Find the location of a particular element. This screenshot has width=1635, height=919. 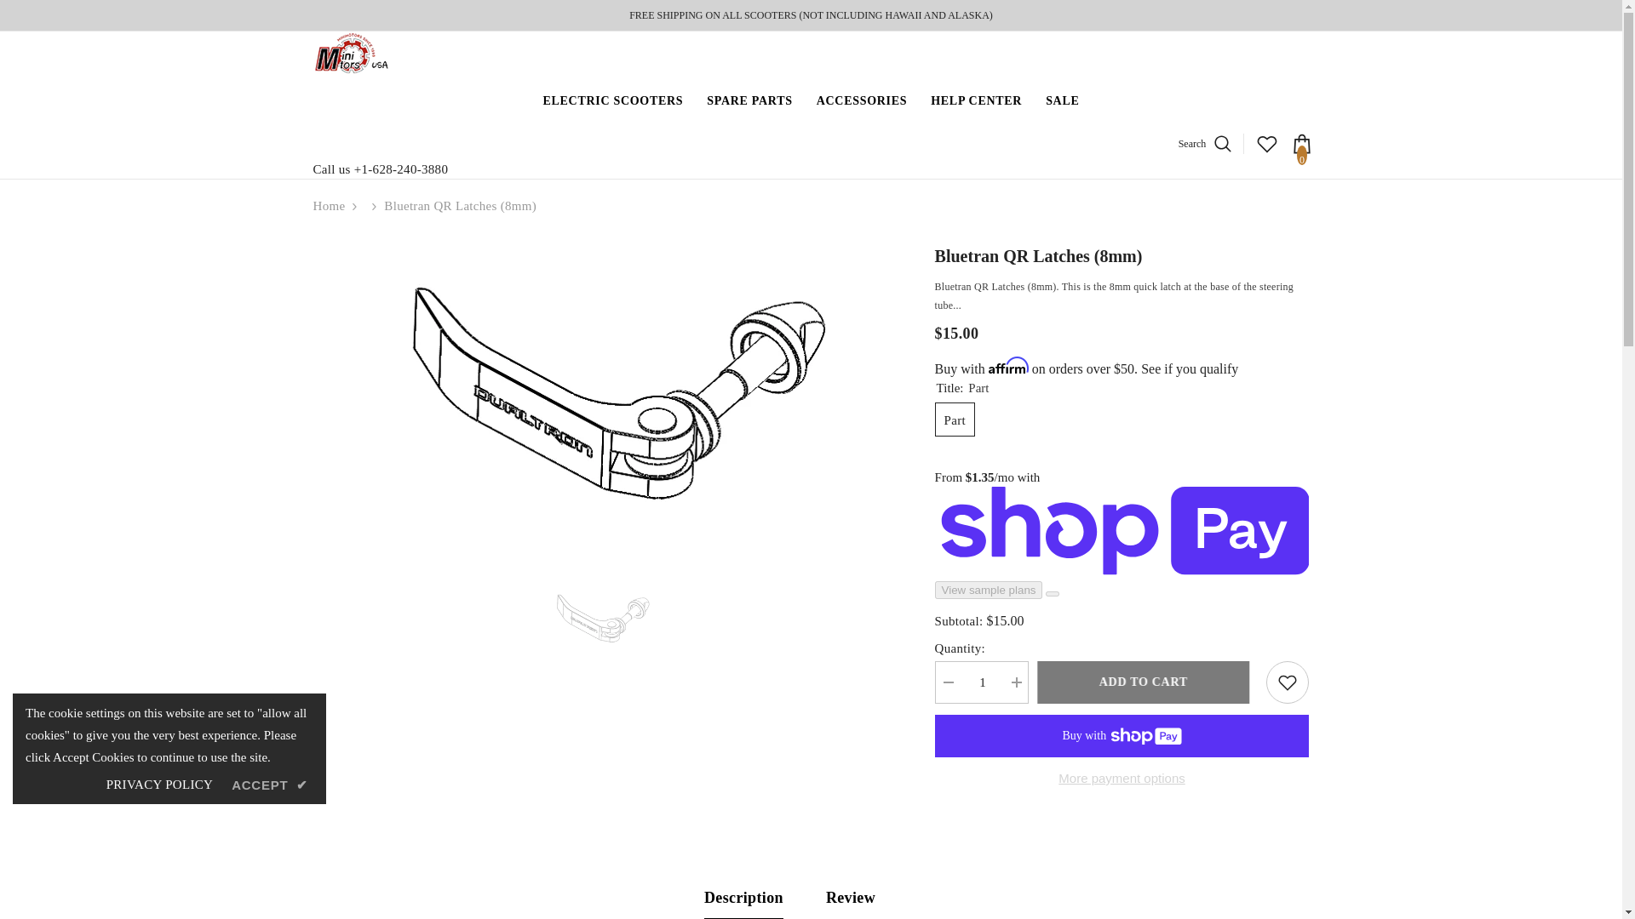

1 is located at coordinates (981, 682).